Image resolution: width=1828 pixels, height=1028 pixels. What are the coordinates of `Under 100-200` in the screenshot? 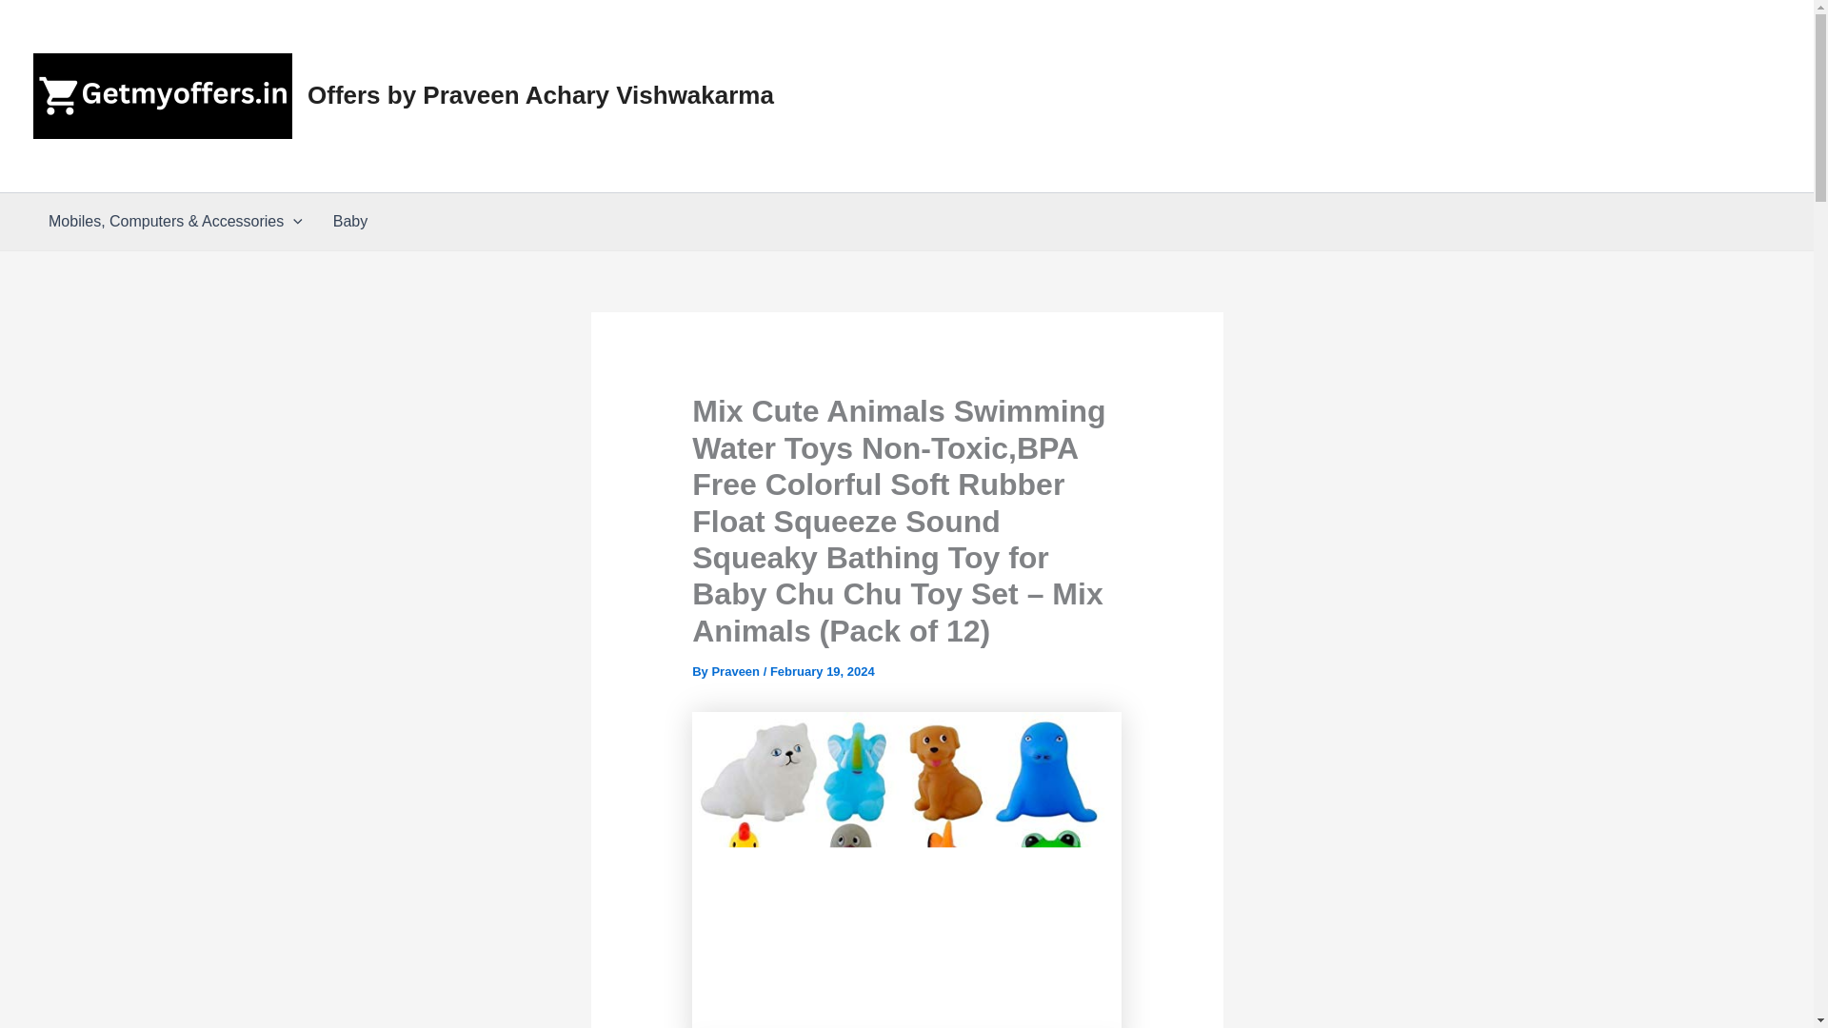 It's located at (962, 48).